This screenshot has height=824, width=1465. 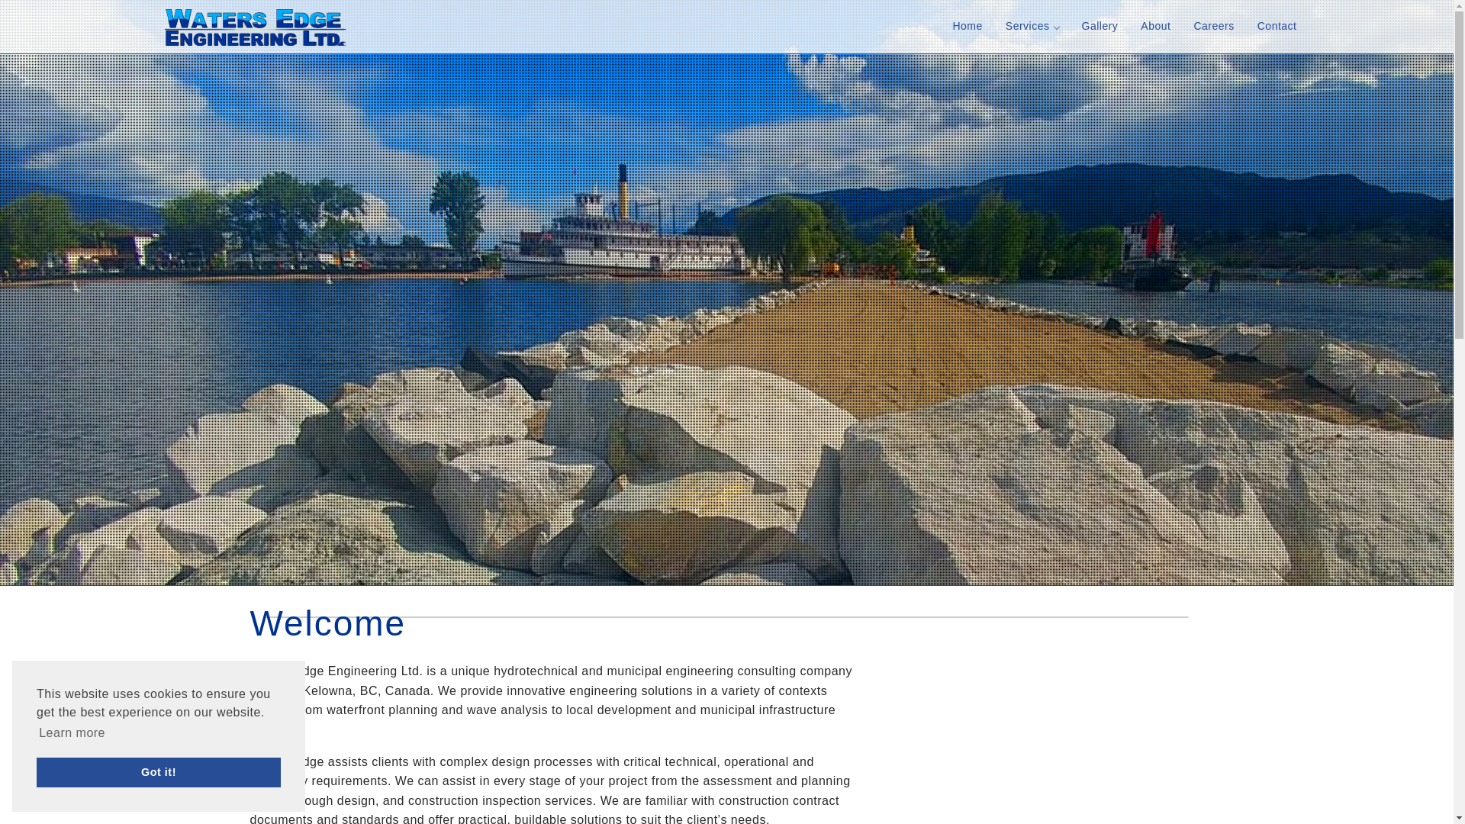 I want to click on Contact, so click(x=1277, y=27).